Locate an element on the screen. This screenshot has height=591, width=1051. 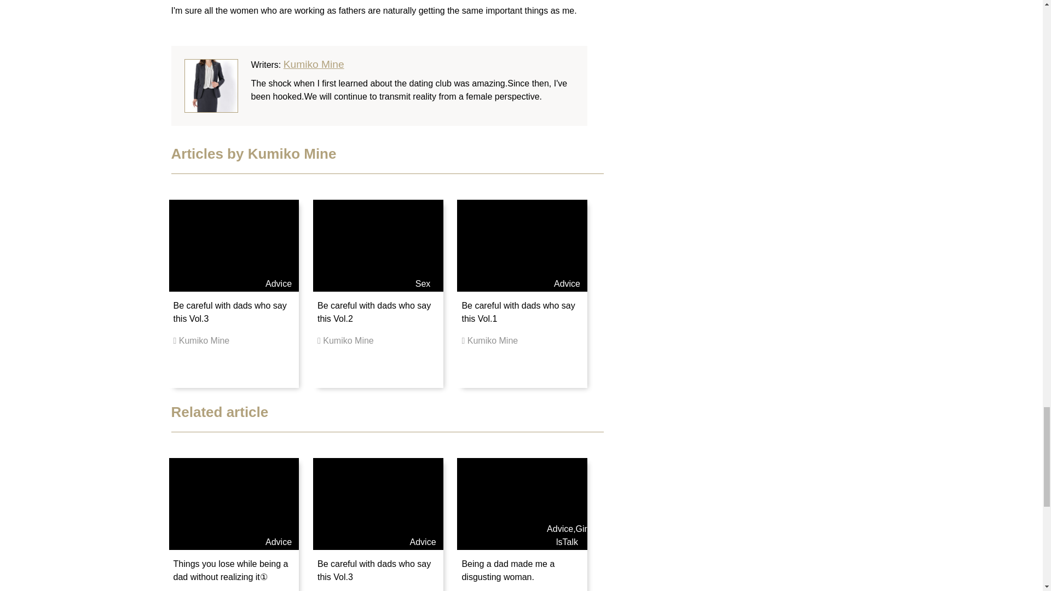
Sex is located at coordinates (423, 283).